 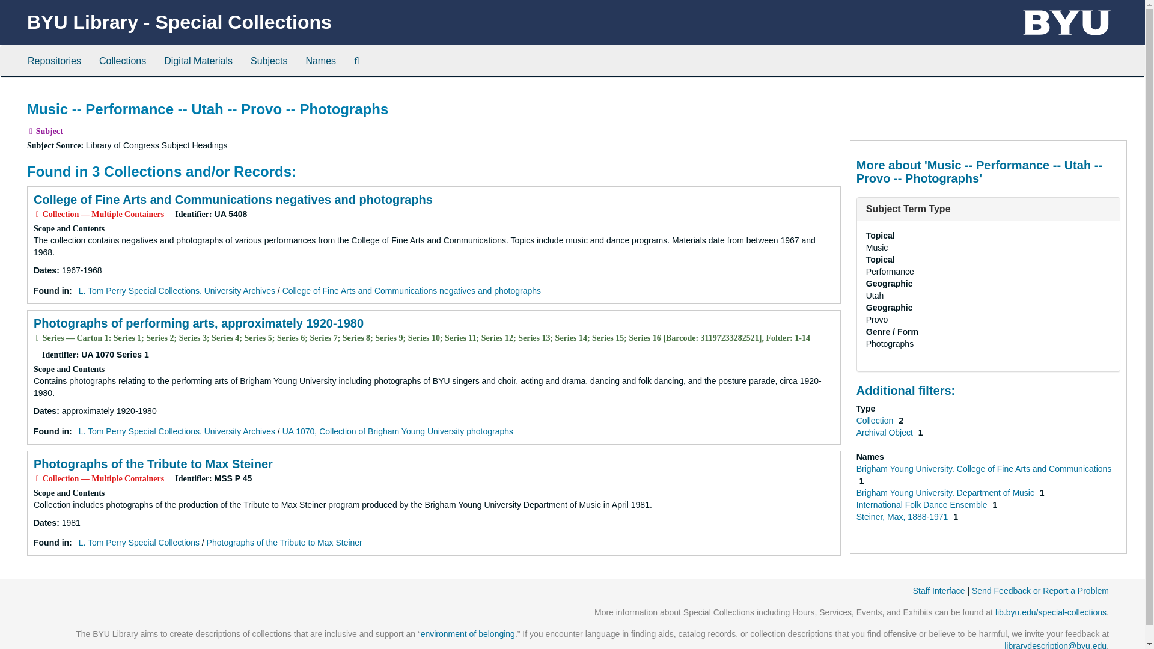 What do you see at coordinates (122, 61) in the screenshot?
I see `Collections` at bounding box center [122, 61].